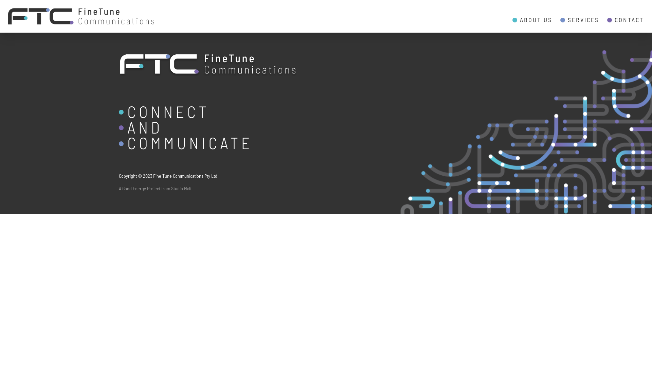  What do you see at coordinates (626, 20) in the screenshot?
I see `CONTACT` at bounding box center [626, 20].